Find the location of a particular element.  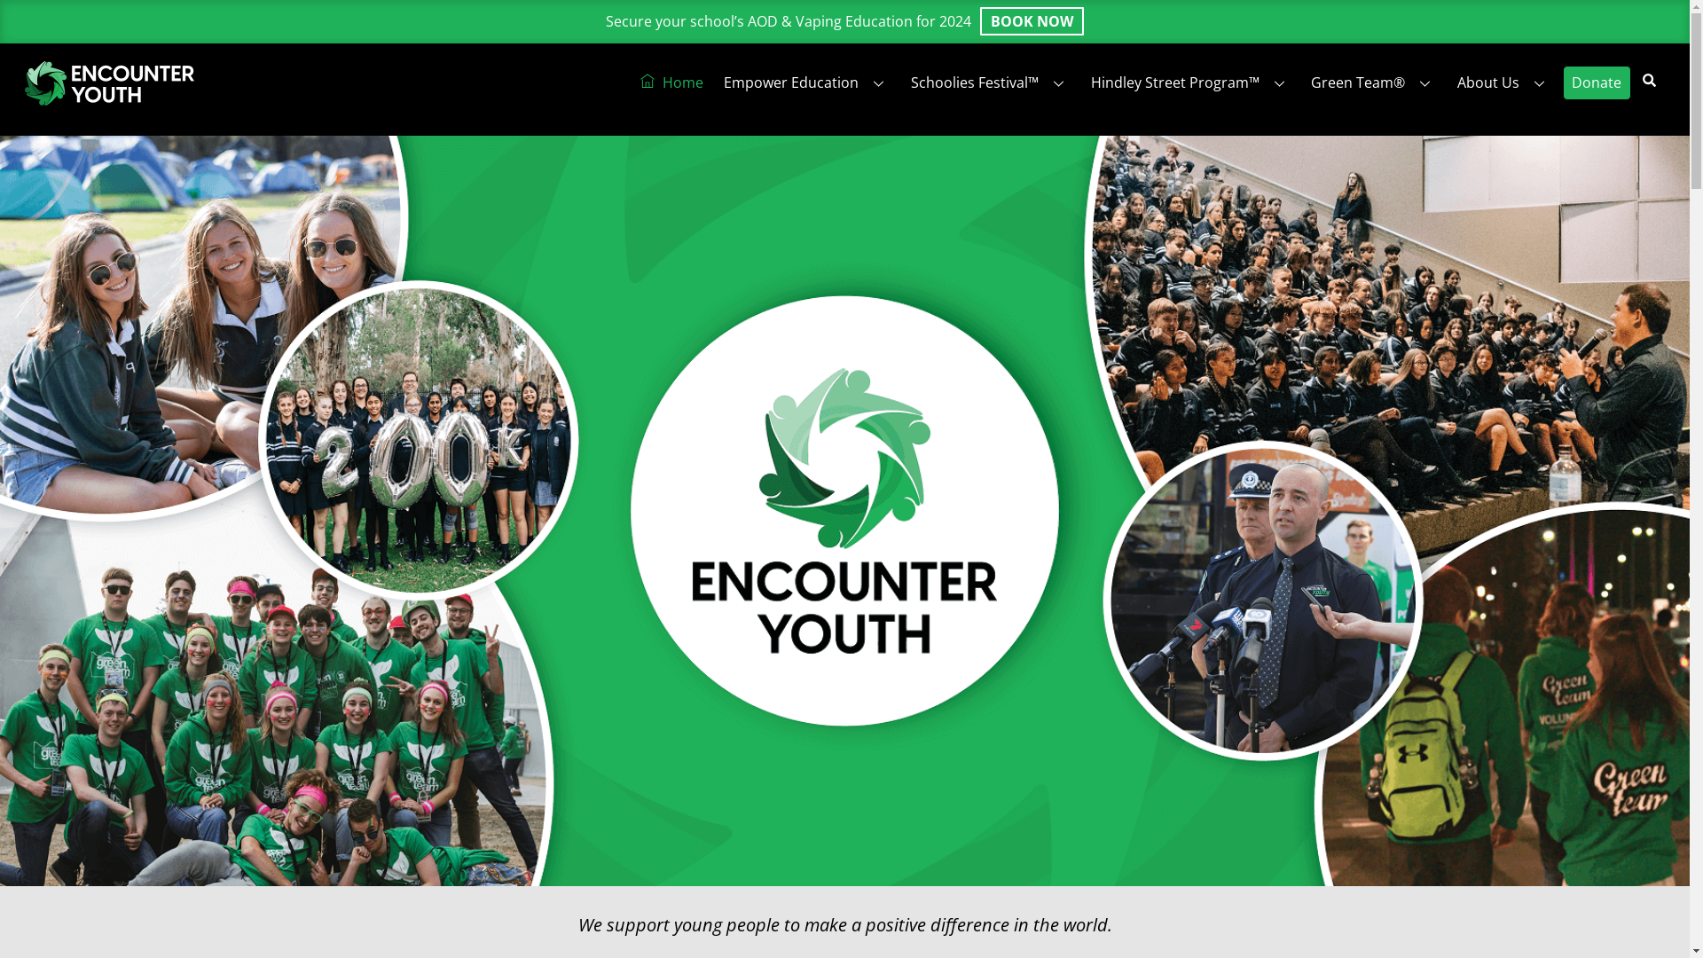

BOOK NOW is located at coordinates (1032, 21).